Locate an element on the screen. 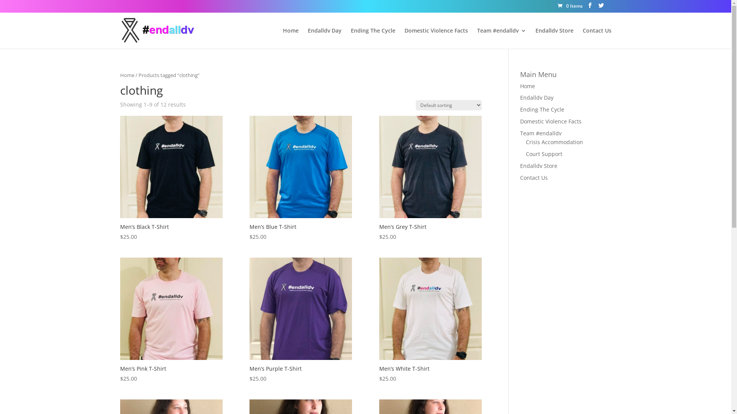  Endalldv Day is located at coordinates (325, 38).